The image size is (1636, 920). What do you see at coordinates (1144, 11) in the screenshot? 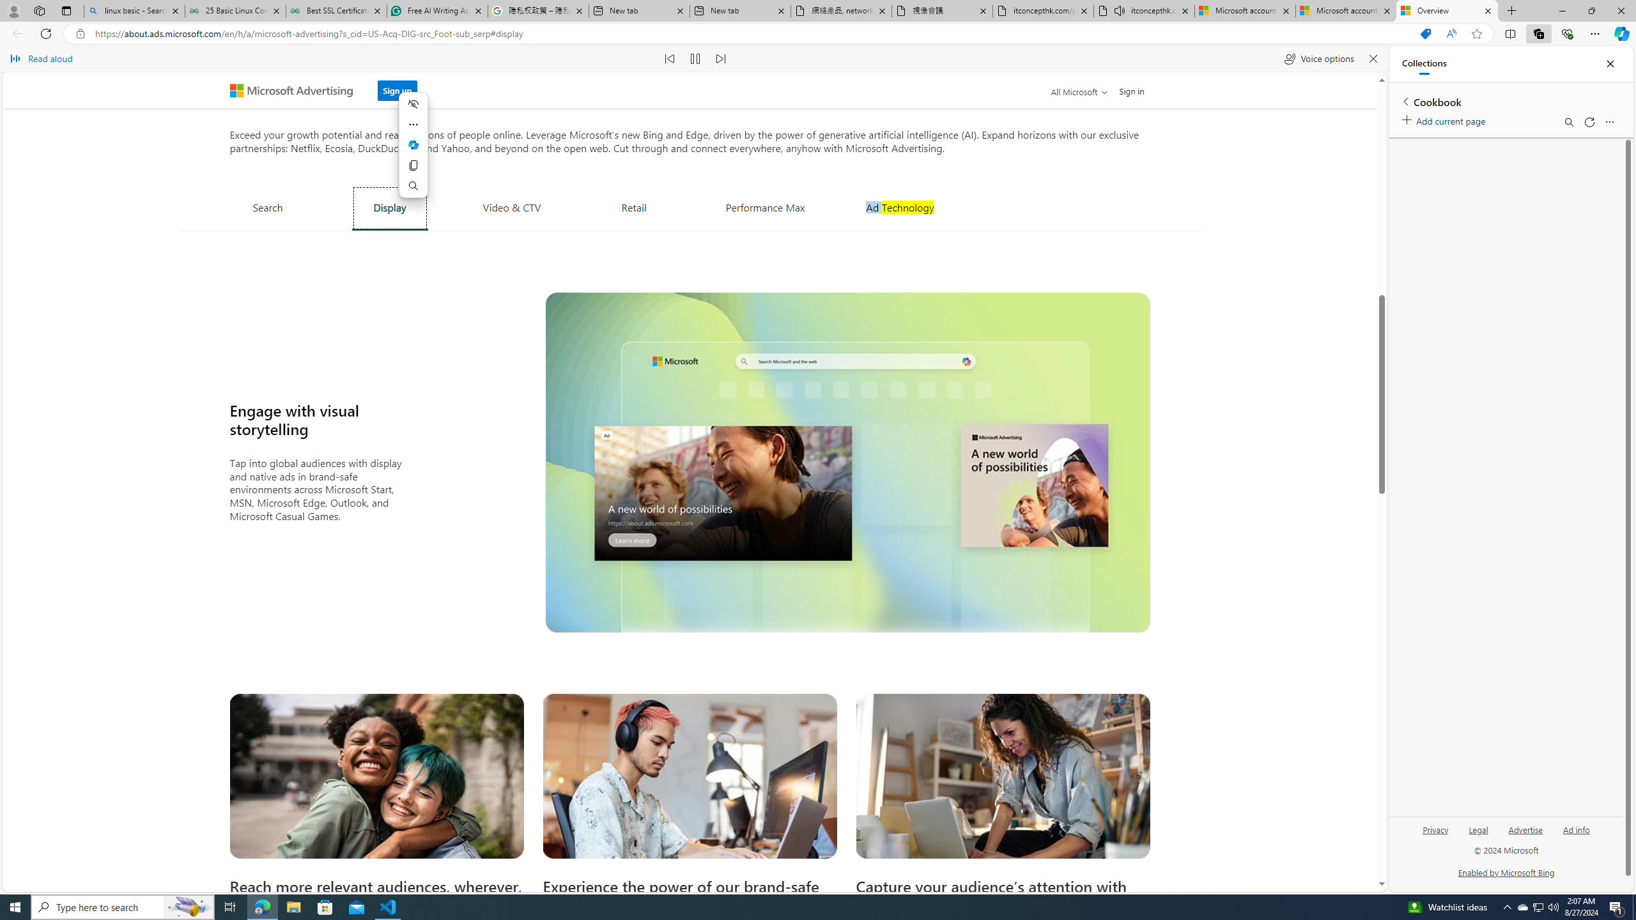
I see `itconcepthk.com/projector_solutions.mp4 - Audio playing` at bounding box center [1144, 11].